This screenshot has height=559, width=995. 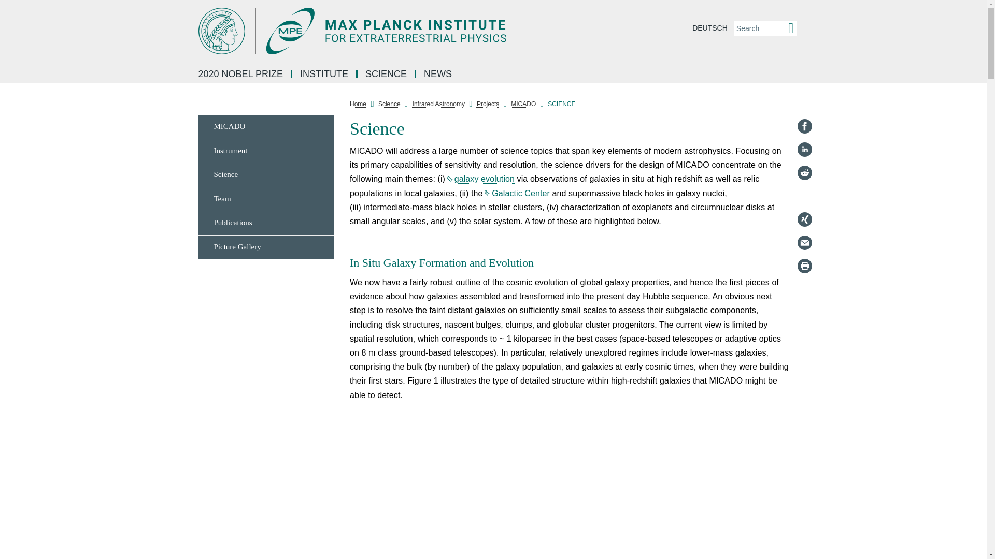 What do you see at coordinates (804, 266) in the screenshot?
I see `Print` at bounding box center [804, 266].